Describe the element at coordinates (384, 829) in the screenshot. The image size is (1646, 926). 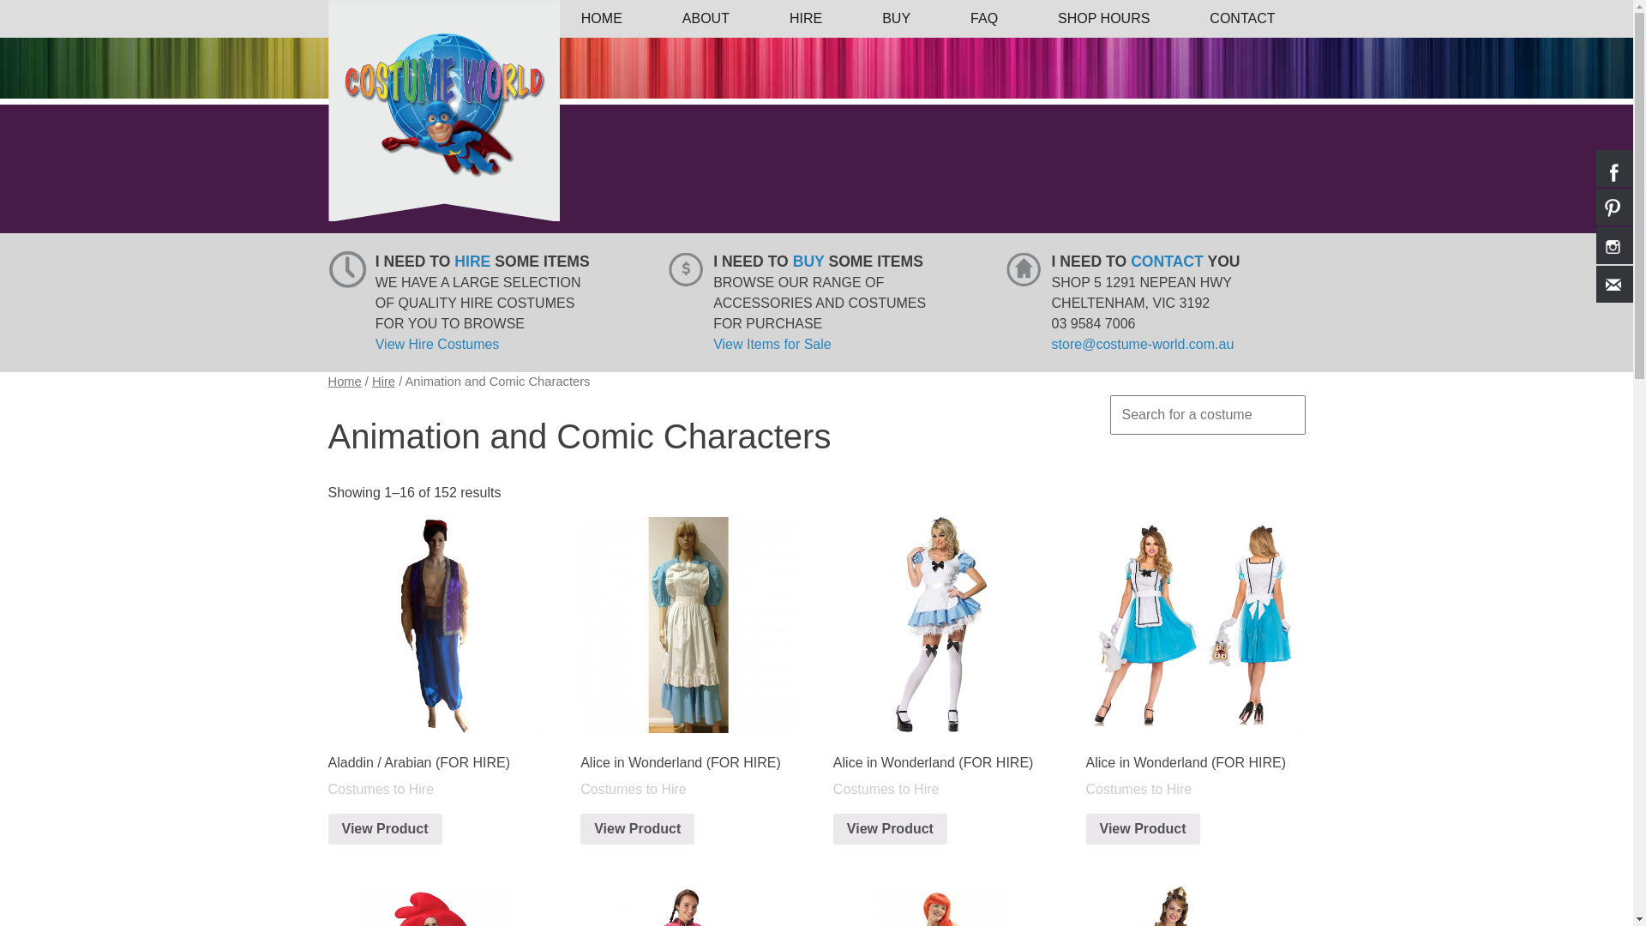
I see `View Product` at that location.